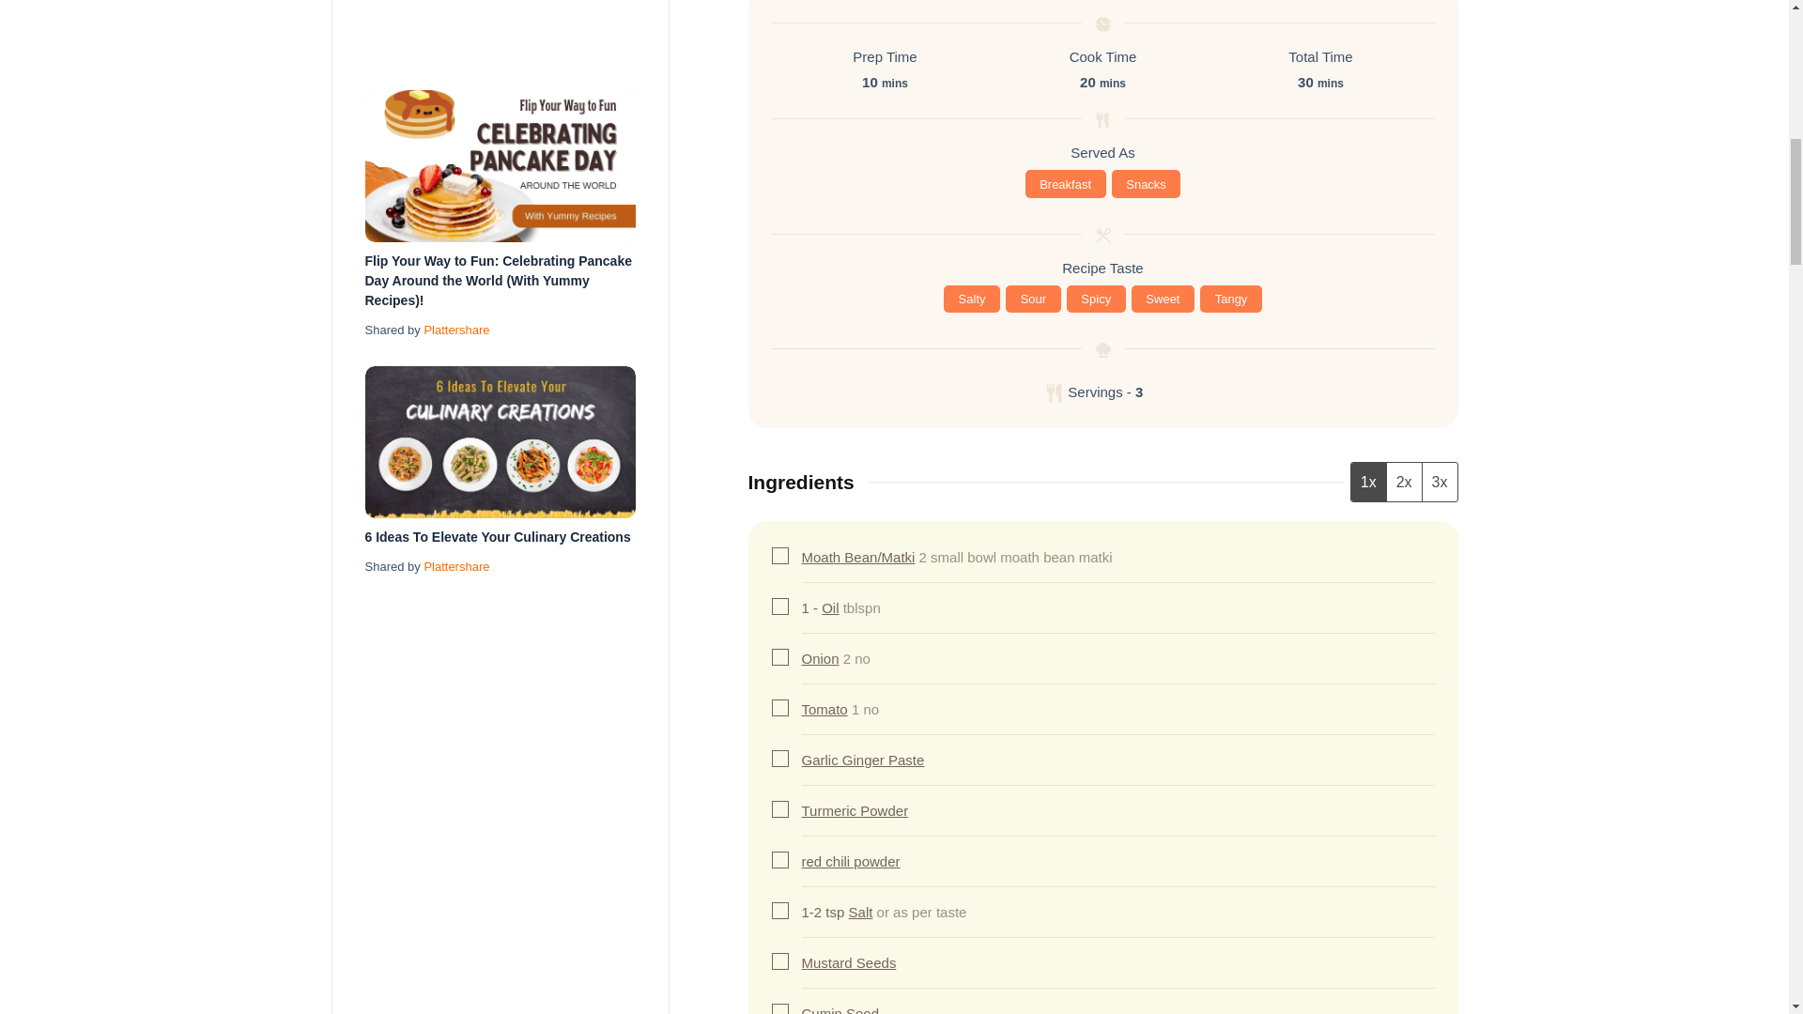  Describe the element at coordinates (1096, 299) in the screenshot. I see `Spicy` at that location.